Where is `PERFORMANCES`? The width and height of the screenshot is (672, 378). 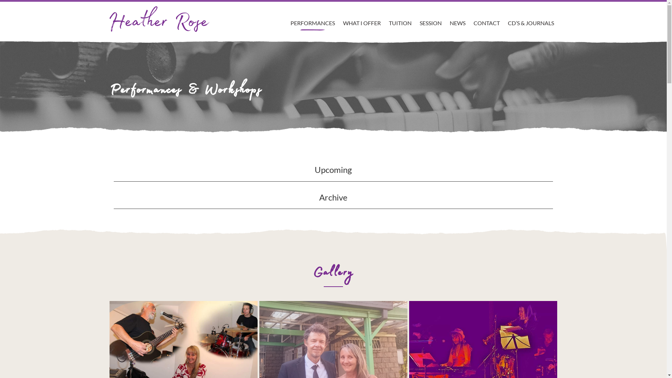 PERFORMANCES is located at coordinates (313, 16).